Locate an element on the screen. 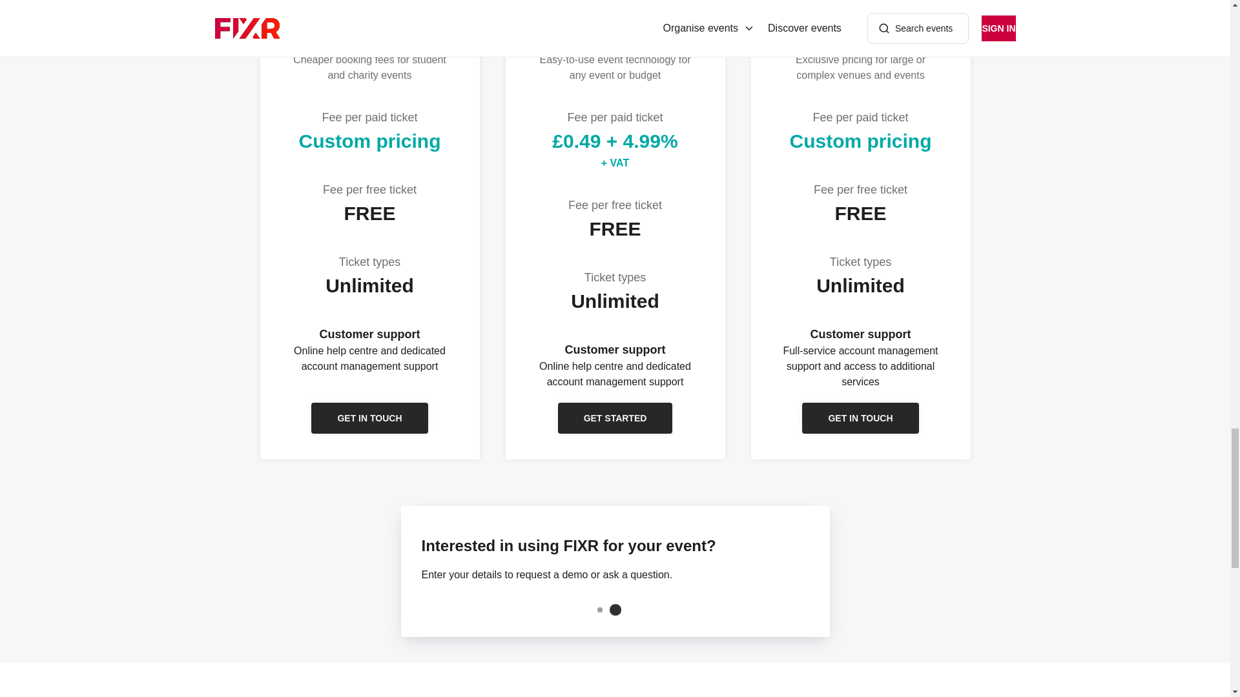  GET IN TOUCH is located at coordinates (860, 418).